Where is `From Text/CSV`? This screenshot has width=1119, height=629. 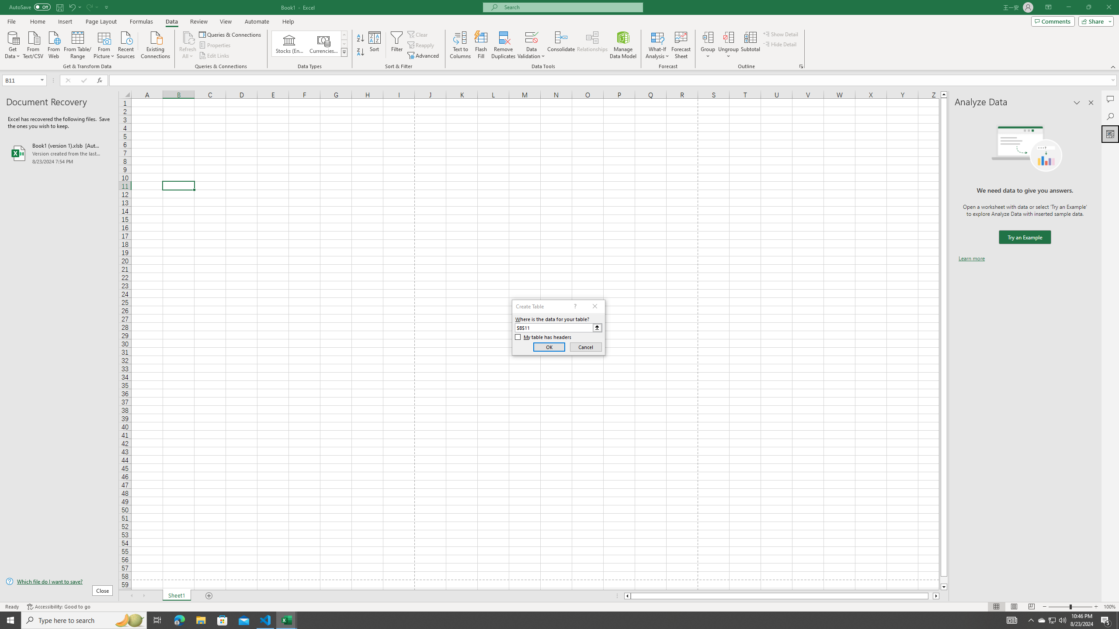 From Text/CSV is located at coordinates (33, 44).